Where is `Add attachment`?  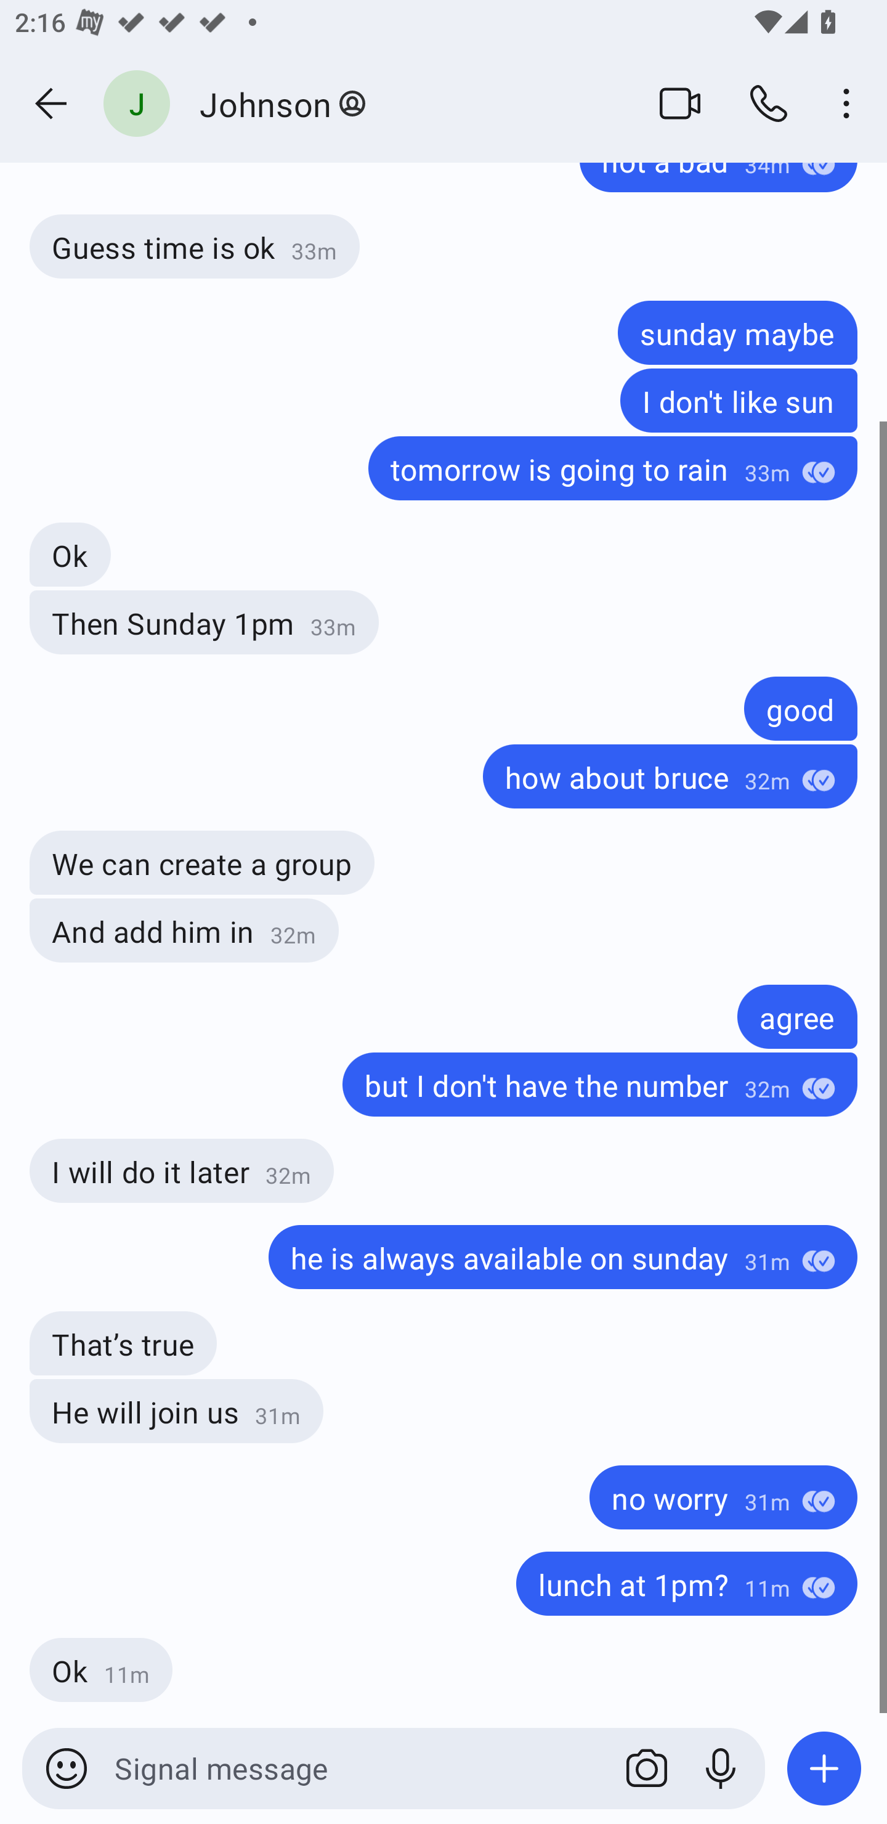
Add attachment is located at coordinates (824, 1769).